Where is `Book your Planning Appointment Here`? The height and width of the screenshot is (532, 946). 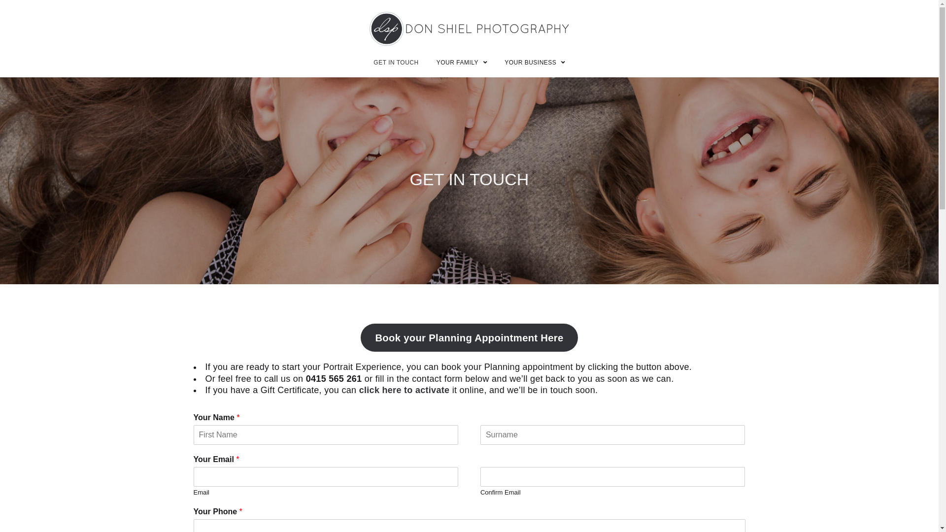
Book your Planning Appointment Here is located at coordinates (469, 338).